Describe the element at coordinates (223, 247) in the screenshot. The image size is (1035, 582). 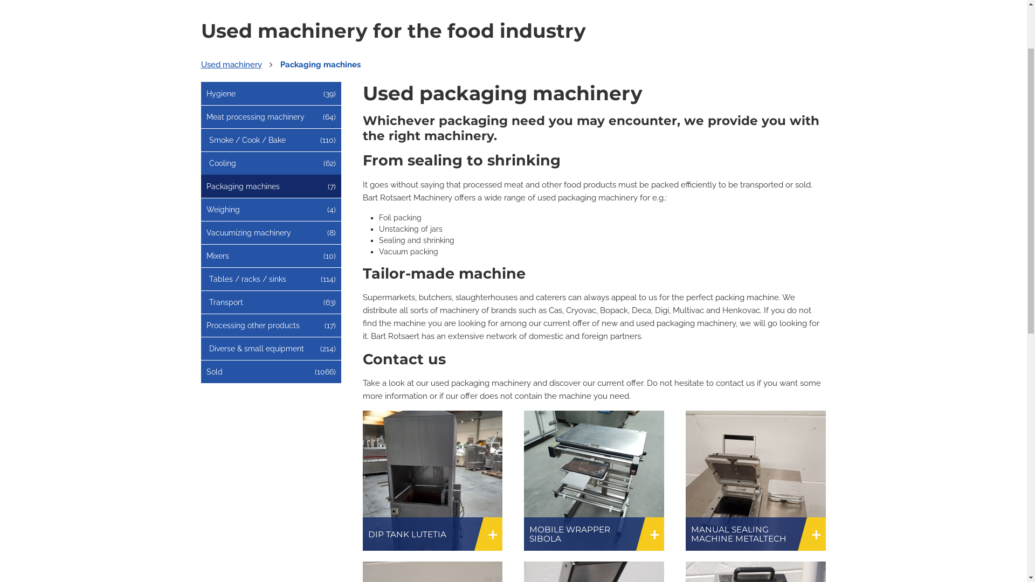
I see `Cooling
(62)` at that location.